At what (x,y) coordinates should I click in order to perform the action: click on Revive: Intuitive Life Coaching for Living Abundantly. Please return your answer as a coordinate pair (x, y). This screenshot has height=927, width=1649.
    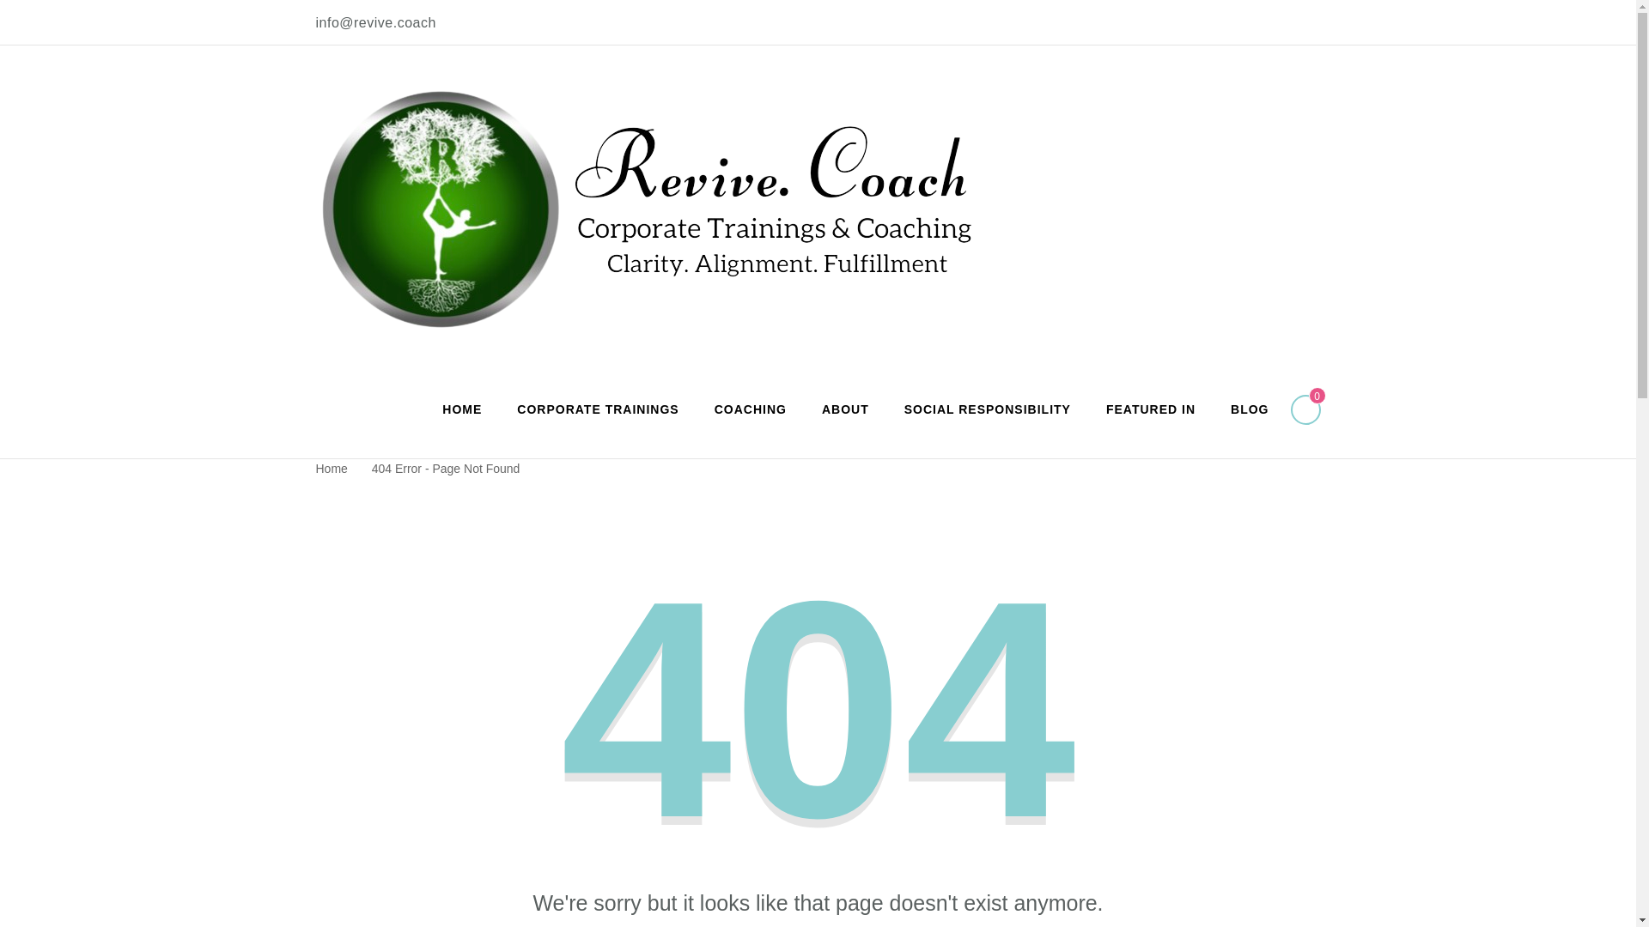
    Looking at the image, I should click on (766, 359).